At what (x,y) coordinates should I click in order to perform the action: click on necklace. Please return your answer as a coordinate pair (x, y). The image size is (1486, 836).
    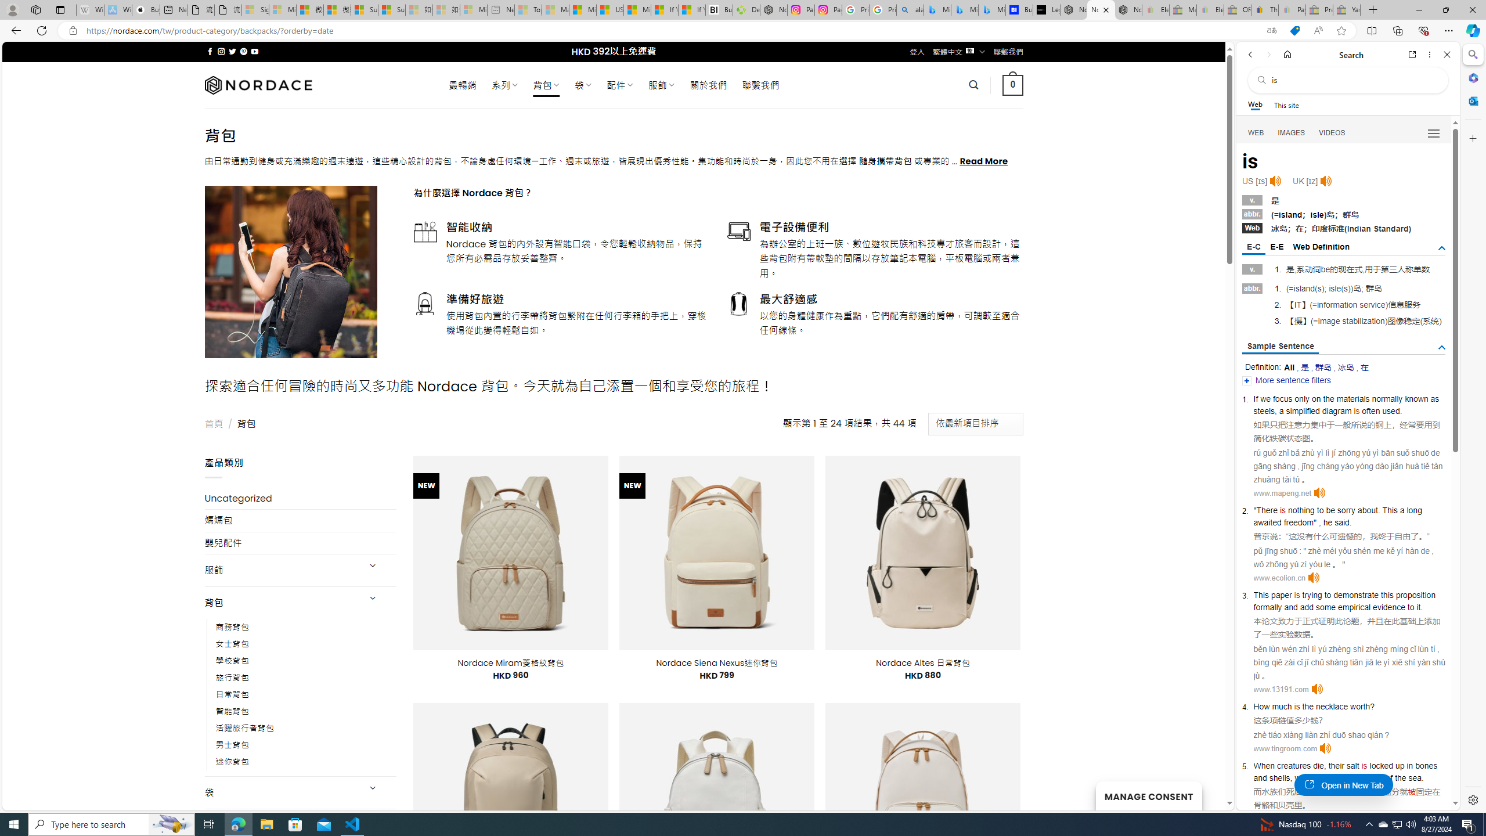
    Looking at the image, I should click on (1331, 707).